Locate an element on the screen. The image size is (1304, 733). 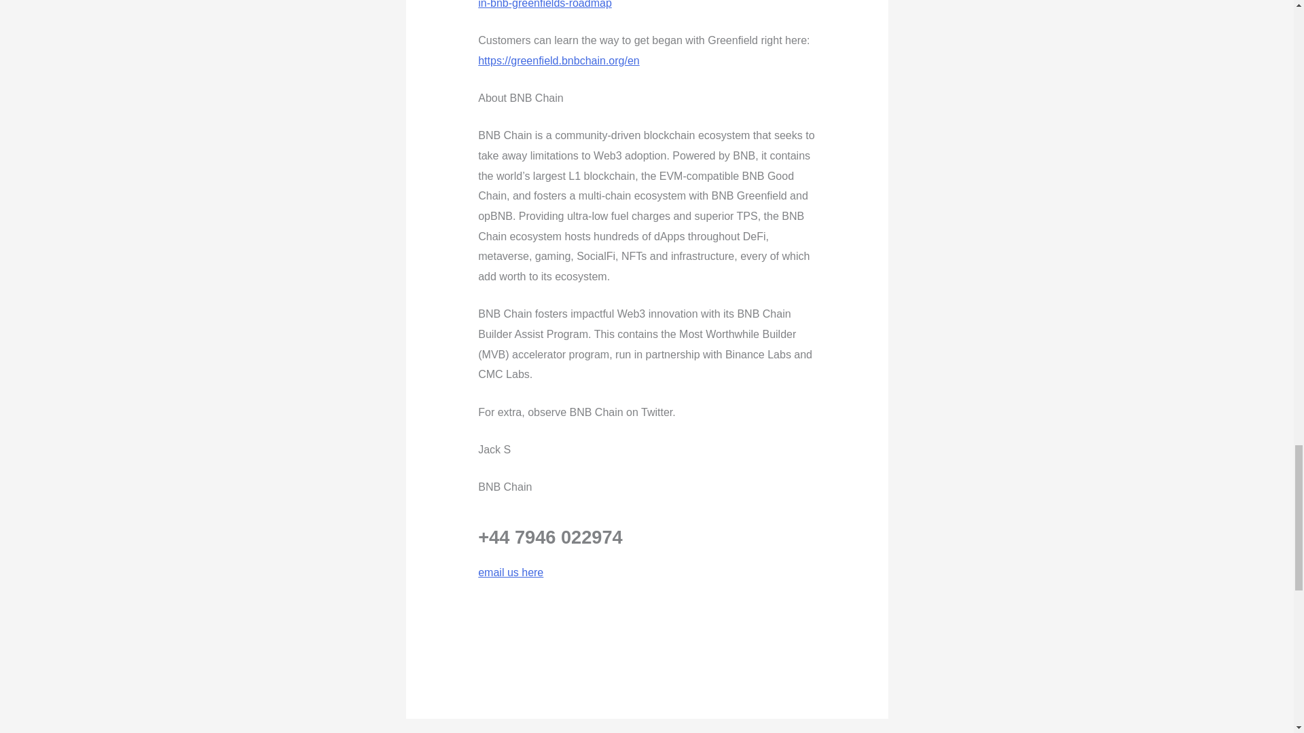
email us here is located at coordinates (511, 572).